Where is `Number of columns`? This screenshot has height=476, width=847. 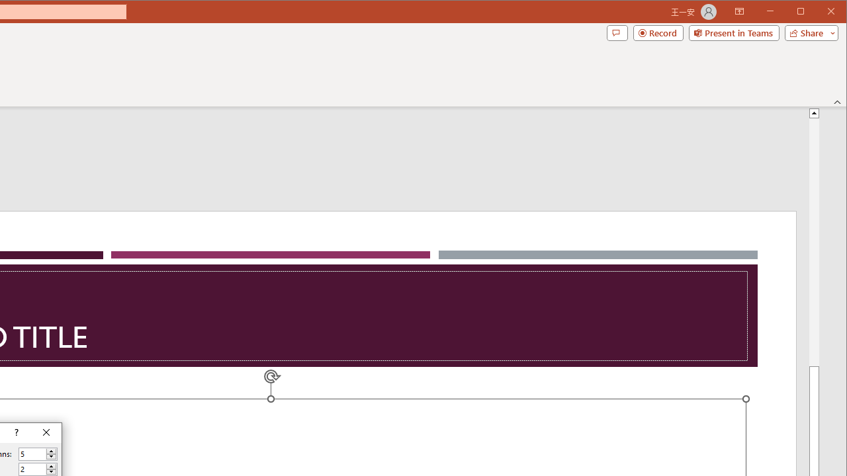 Number of columns is located at coordinates (38, 454).